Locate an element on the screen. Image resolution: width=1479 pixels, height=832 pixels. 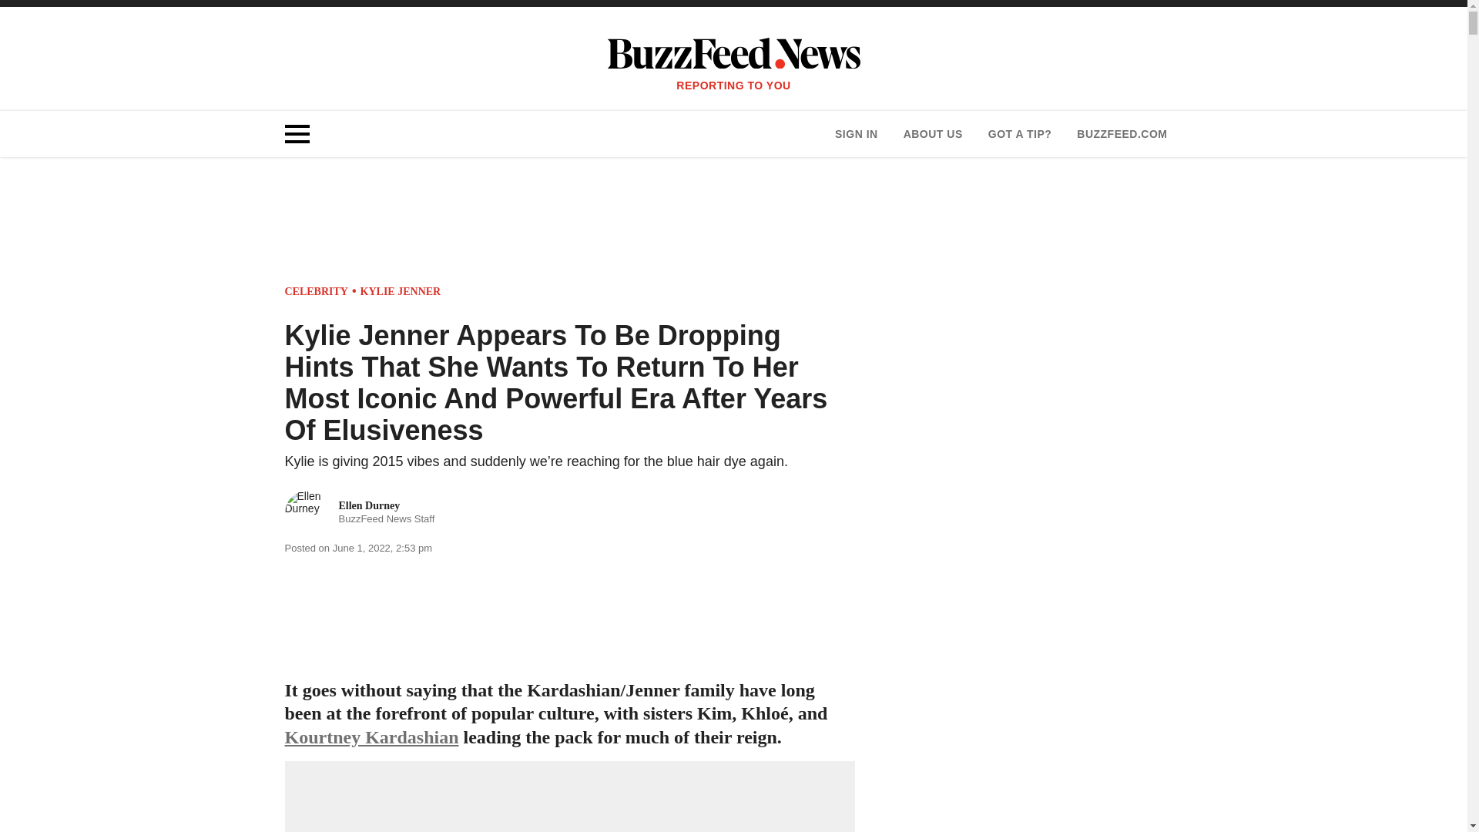
SIGN IN is located at coordinates (401, 291).